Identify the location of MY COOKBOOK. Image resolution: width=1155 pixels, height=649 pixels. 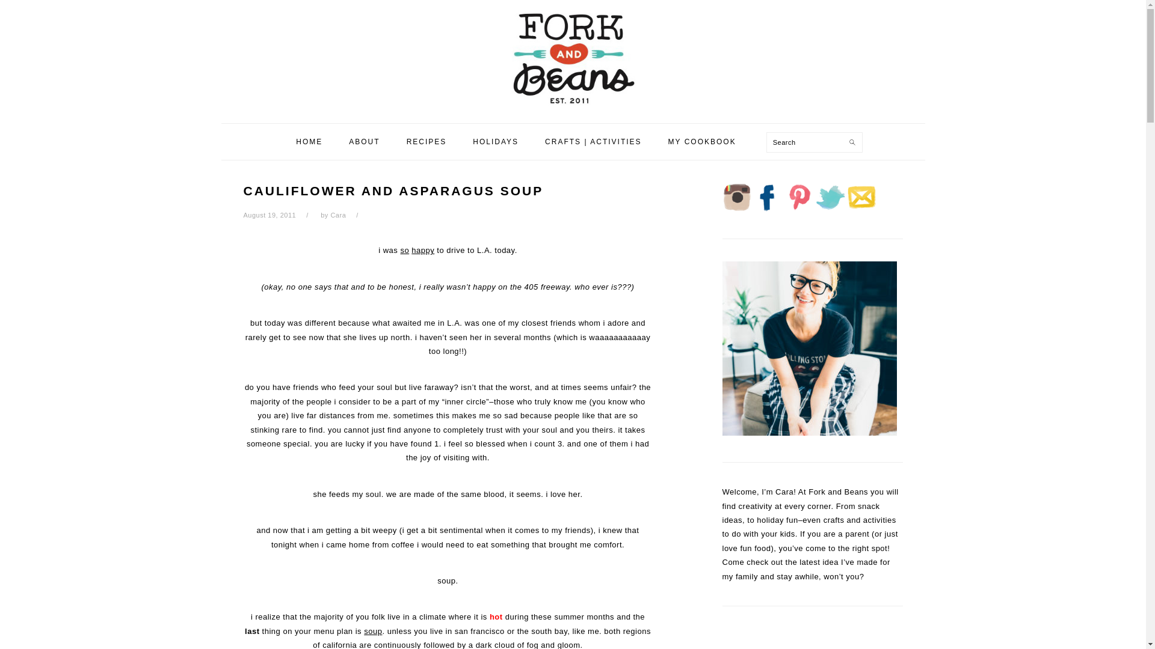
(702, 142).